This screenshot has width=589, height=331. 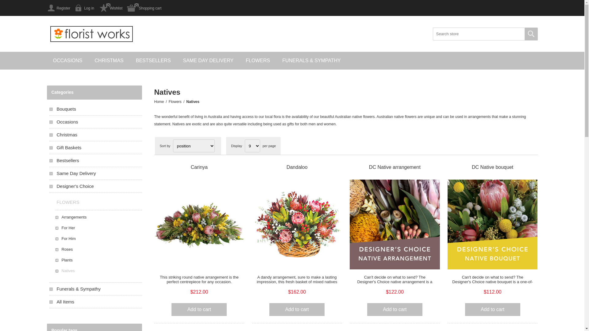 I want to click on Show details for Carinya, so click(x=199, y=224).